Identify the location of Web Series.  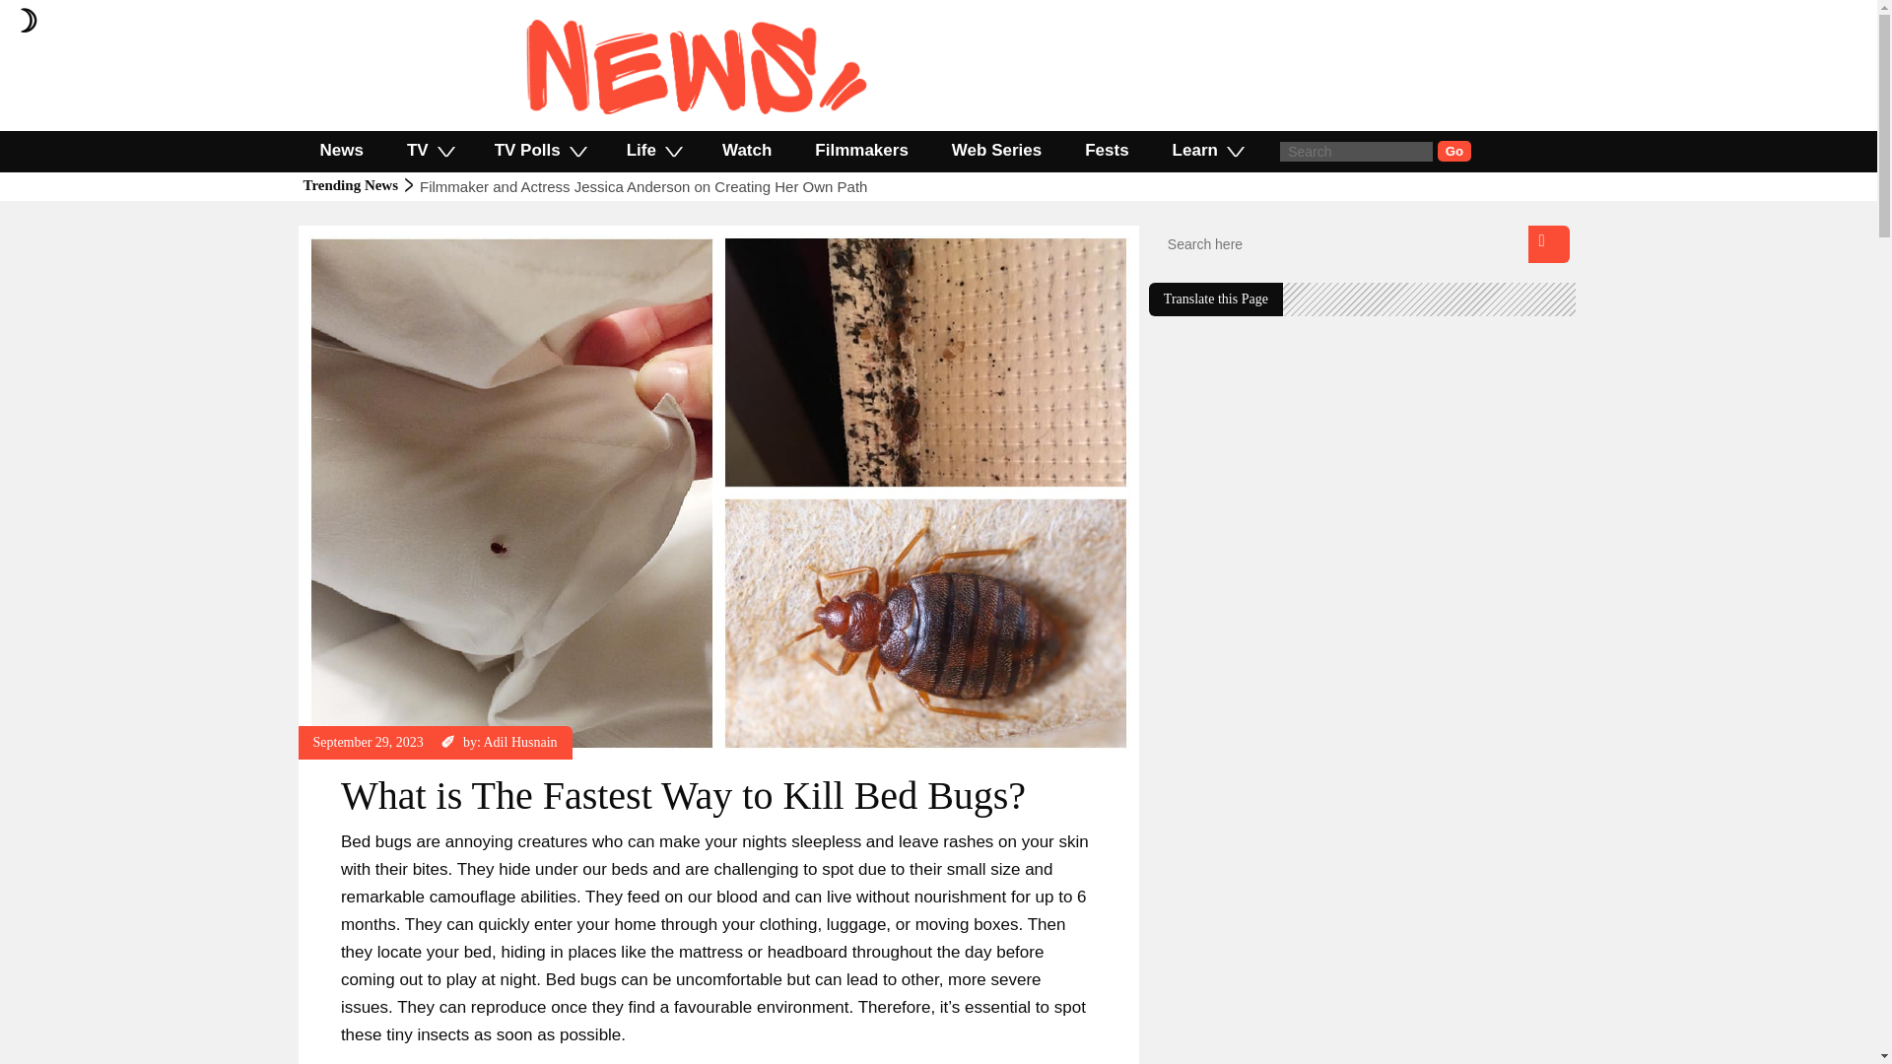
(997, 150).